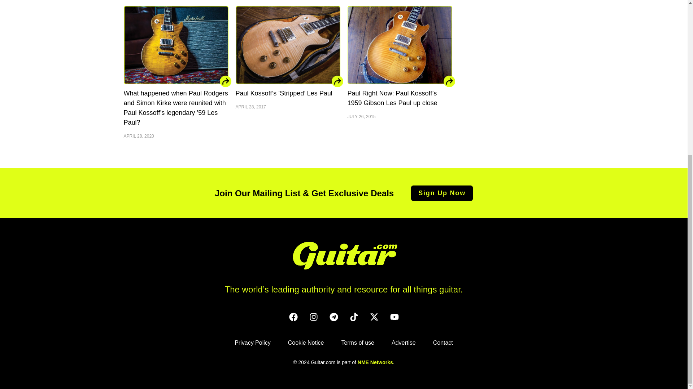 The height and width of the screenshot is (389, 693). I want to click on Cookie Notice, so click(306, 343).